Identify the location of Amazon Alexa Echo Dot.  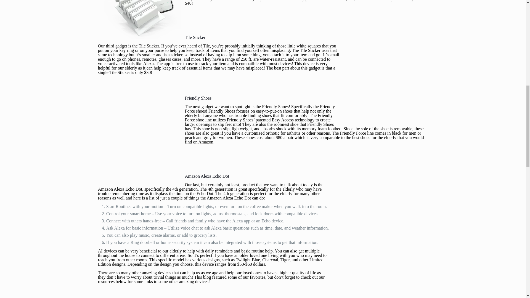
(207, 176).